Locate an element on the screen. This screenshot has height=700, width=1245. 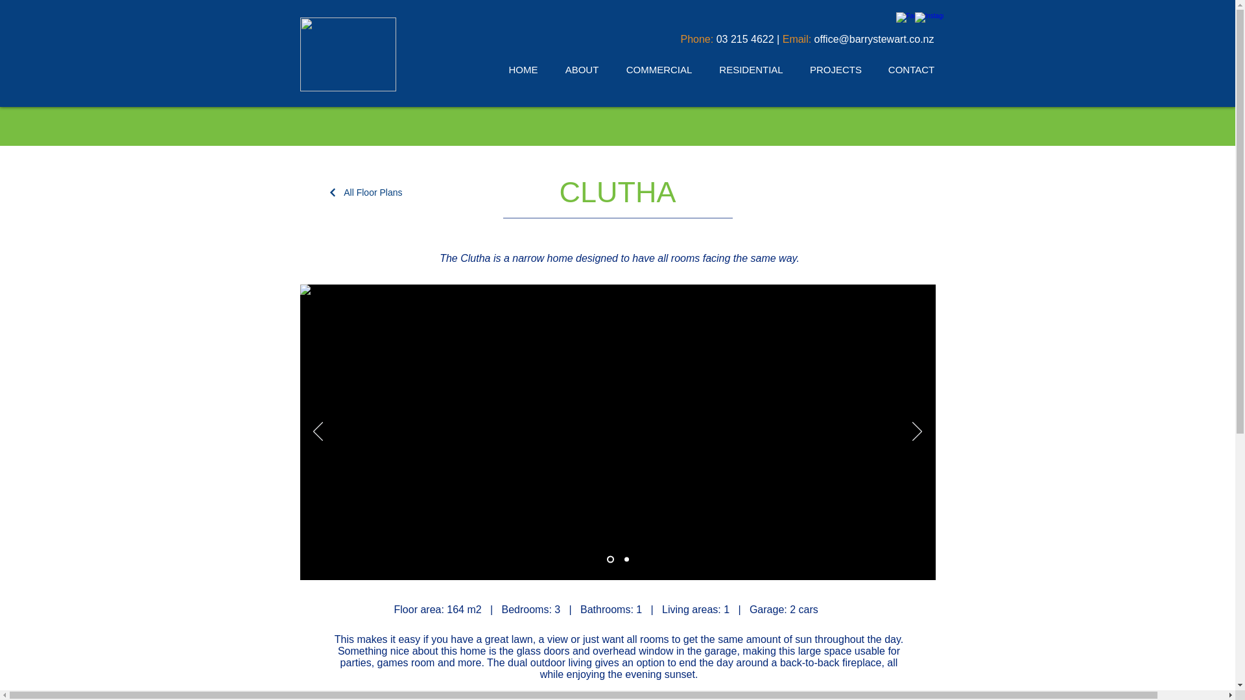
CONTACT is located at coordinates (911, 69).